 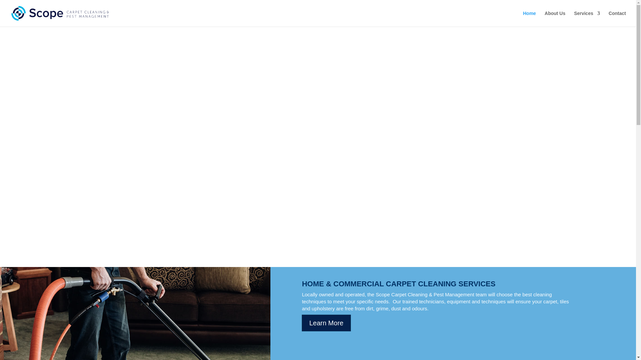 What do you see at coordinates (555, 19) in the screenshot?
I see `About Us` at bounding box center [555, 19].